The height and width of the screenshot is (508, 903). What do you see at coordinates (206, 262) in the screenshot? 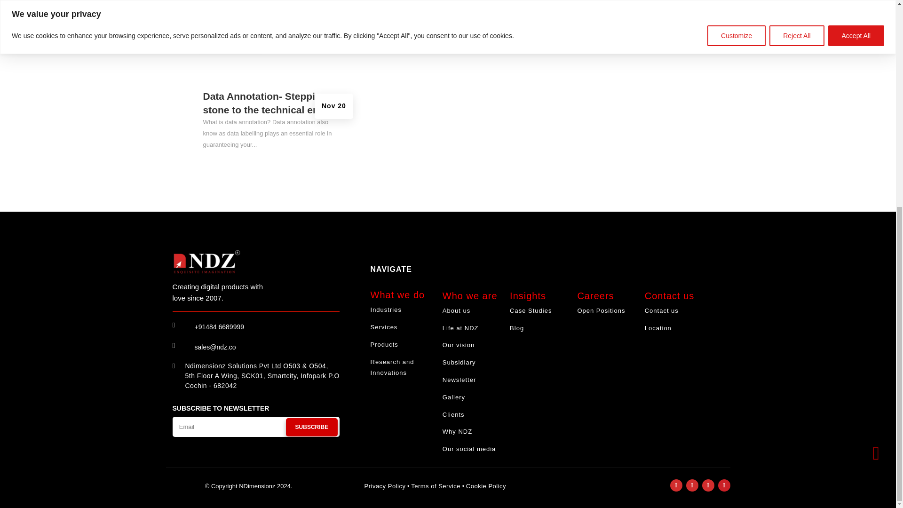
I see `ndzlogo-1-1` at bounding box center [206, 262].